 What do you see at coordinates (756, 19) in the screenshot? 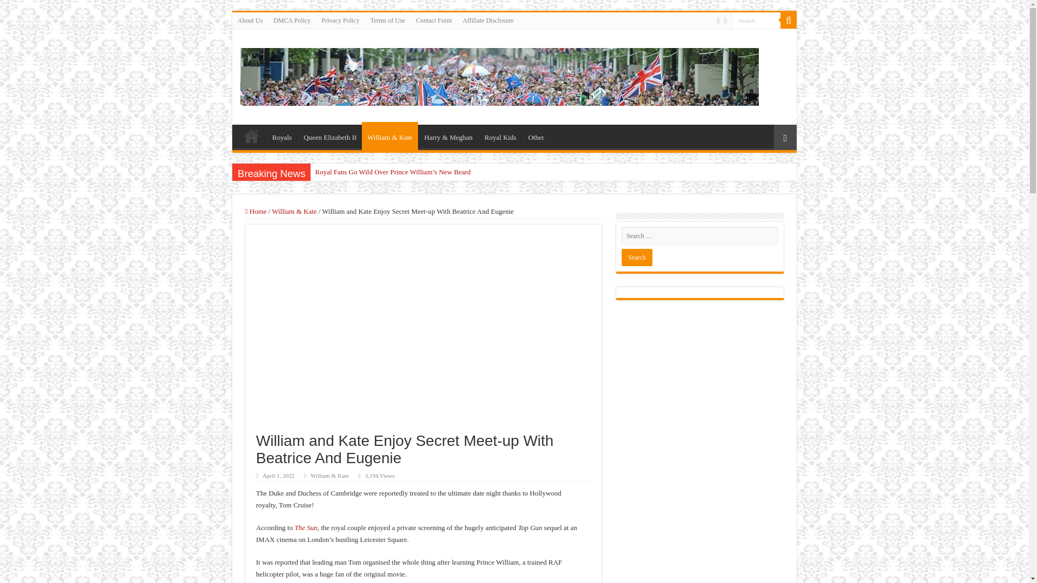
I see `Search` at bounding box center [756, 19].